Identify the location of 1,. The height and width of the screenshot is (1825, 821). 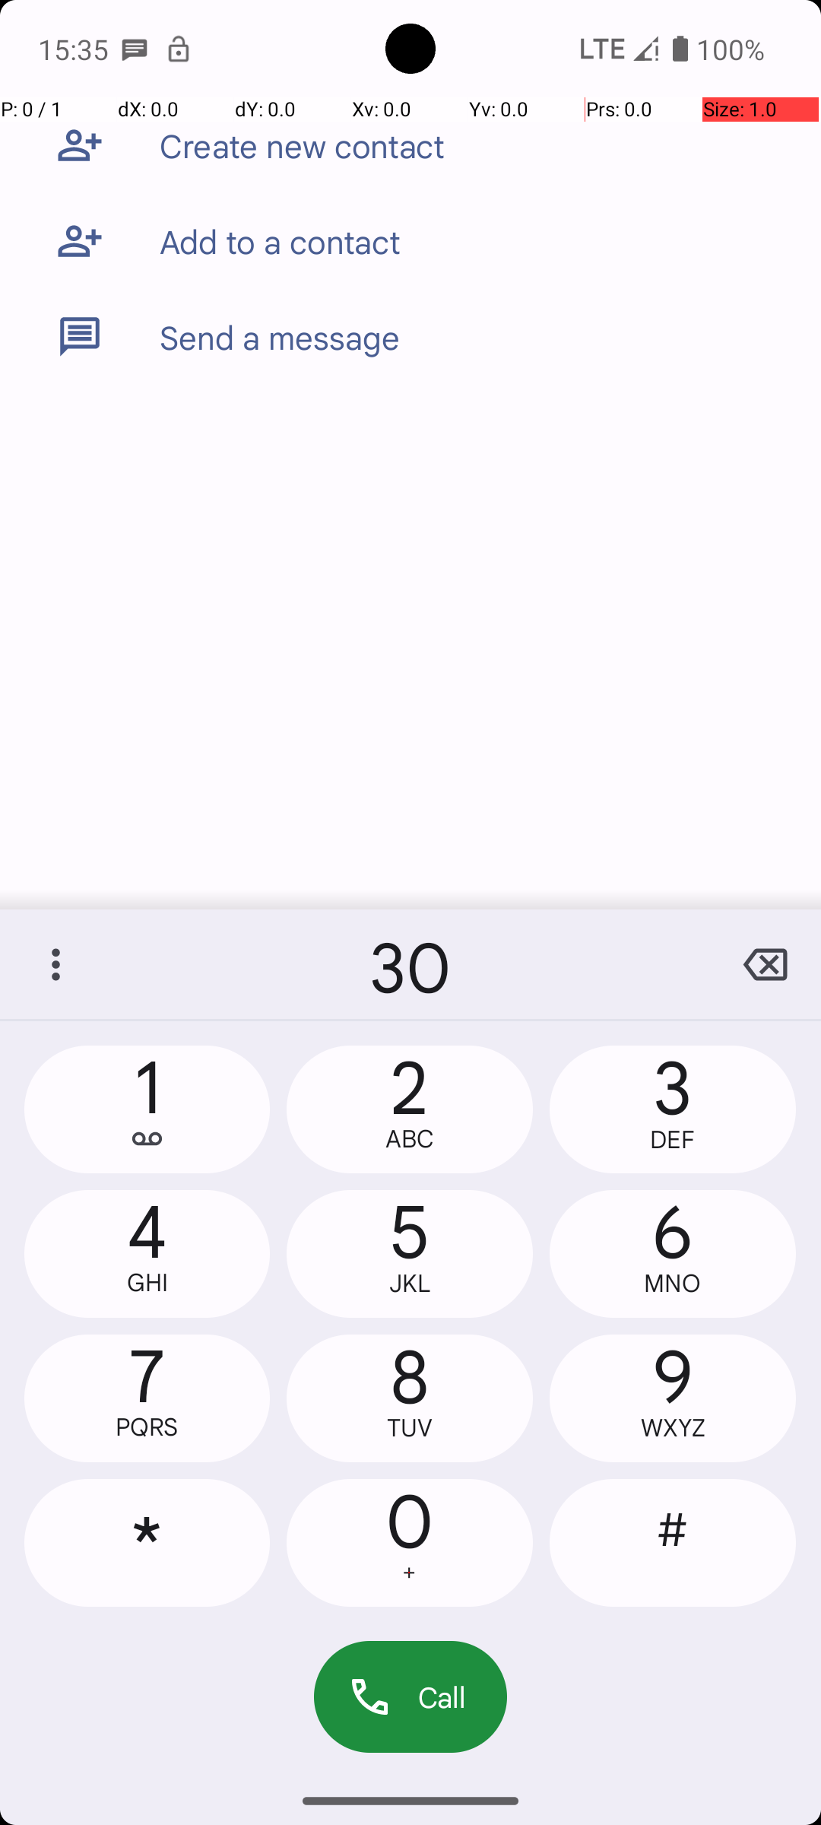
(147, 1109).